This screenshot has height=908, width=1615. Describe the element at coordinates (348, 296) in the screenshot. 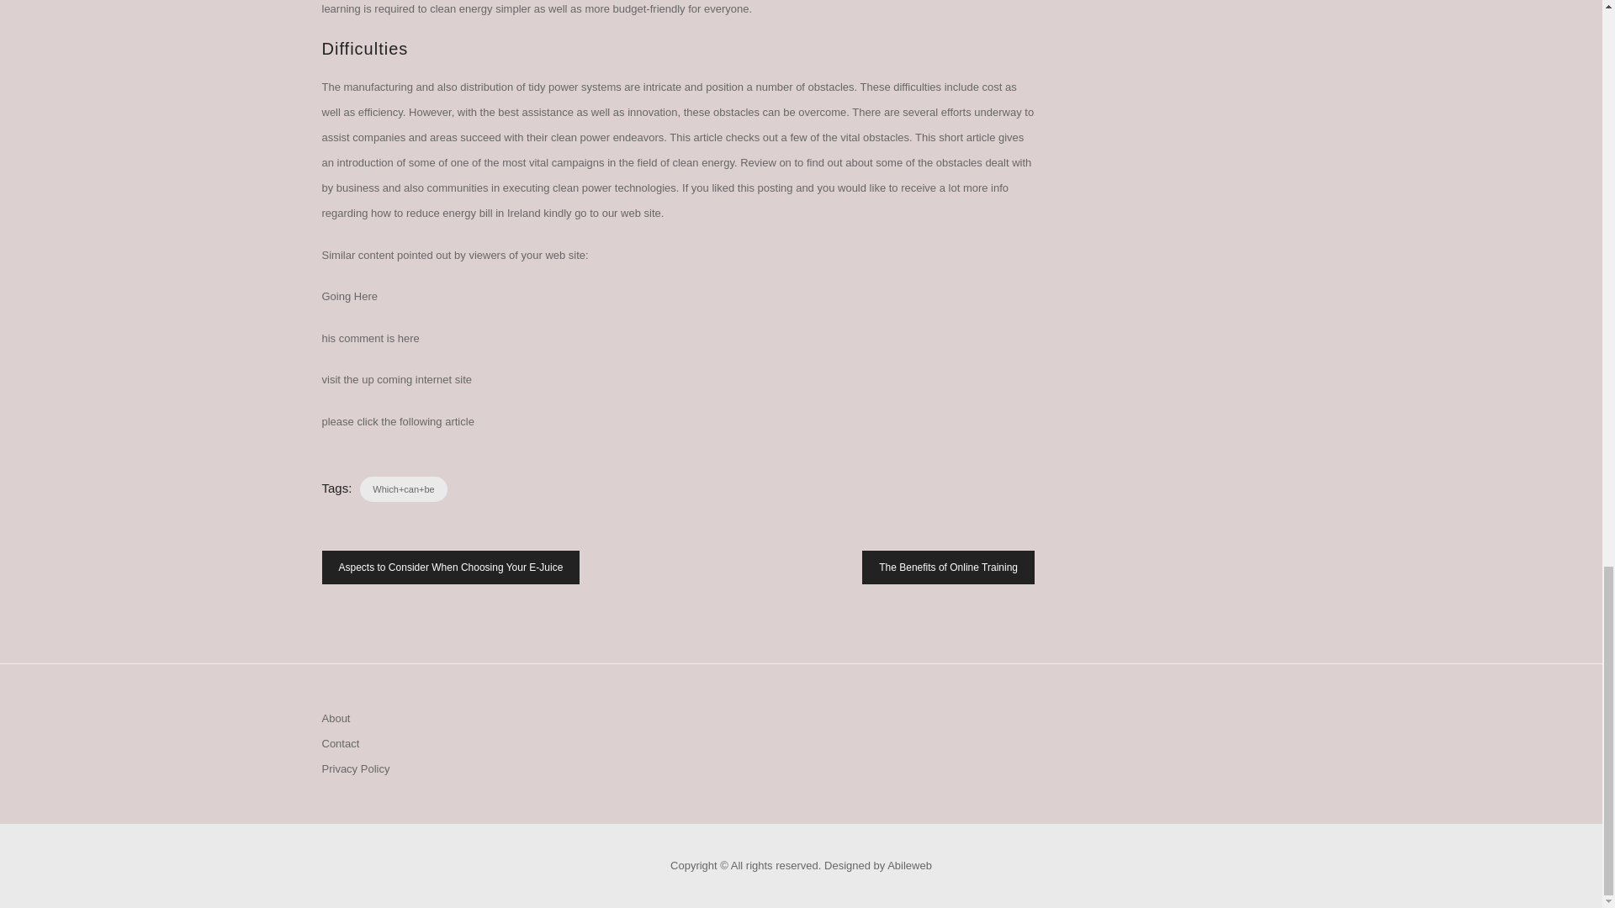

I see `Going Here` at that location.